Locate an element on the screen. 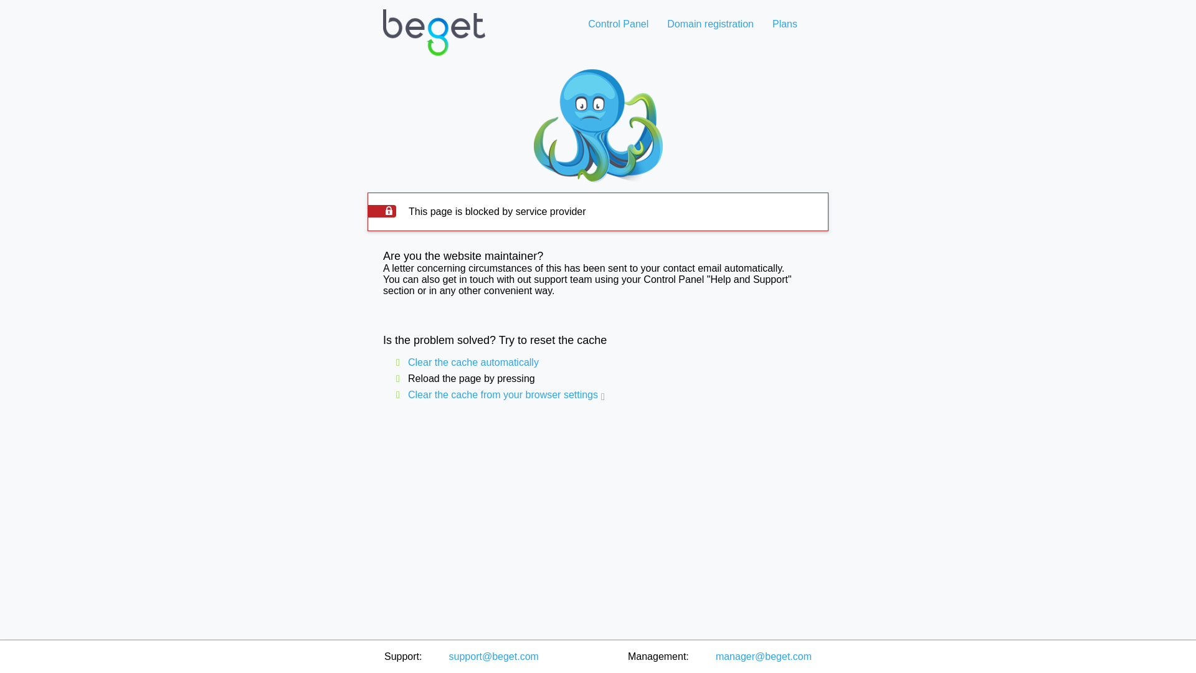  Domain registration is located at coordinates (710, 24).